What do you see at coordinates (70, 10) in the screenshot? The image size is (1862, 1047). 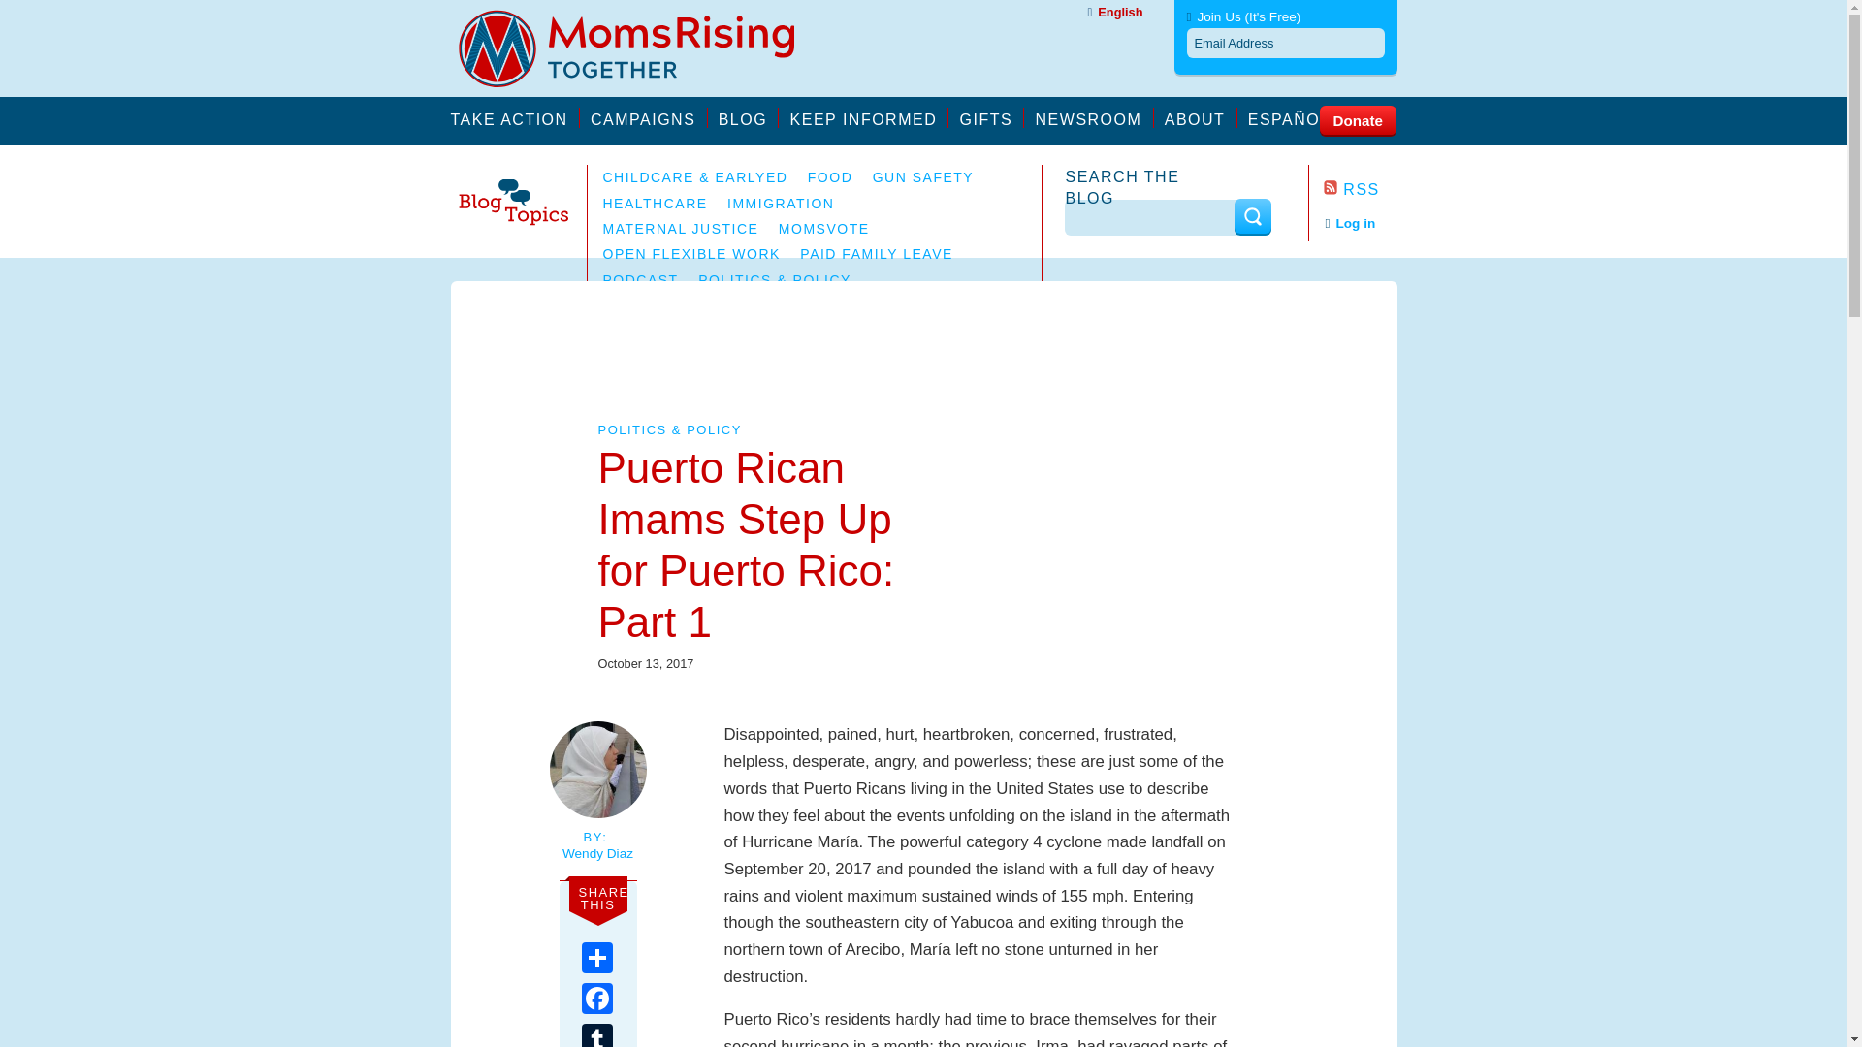 I see `Skip to main content` at bounding box center [70, 10].